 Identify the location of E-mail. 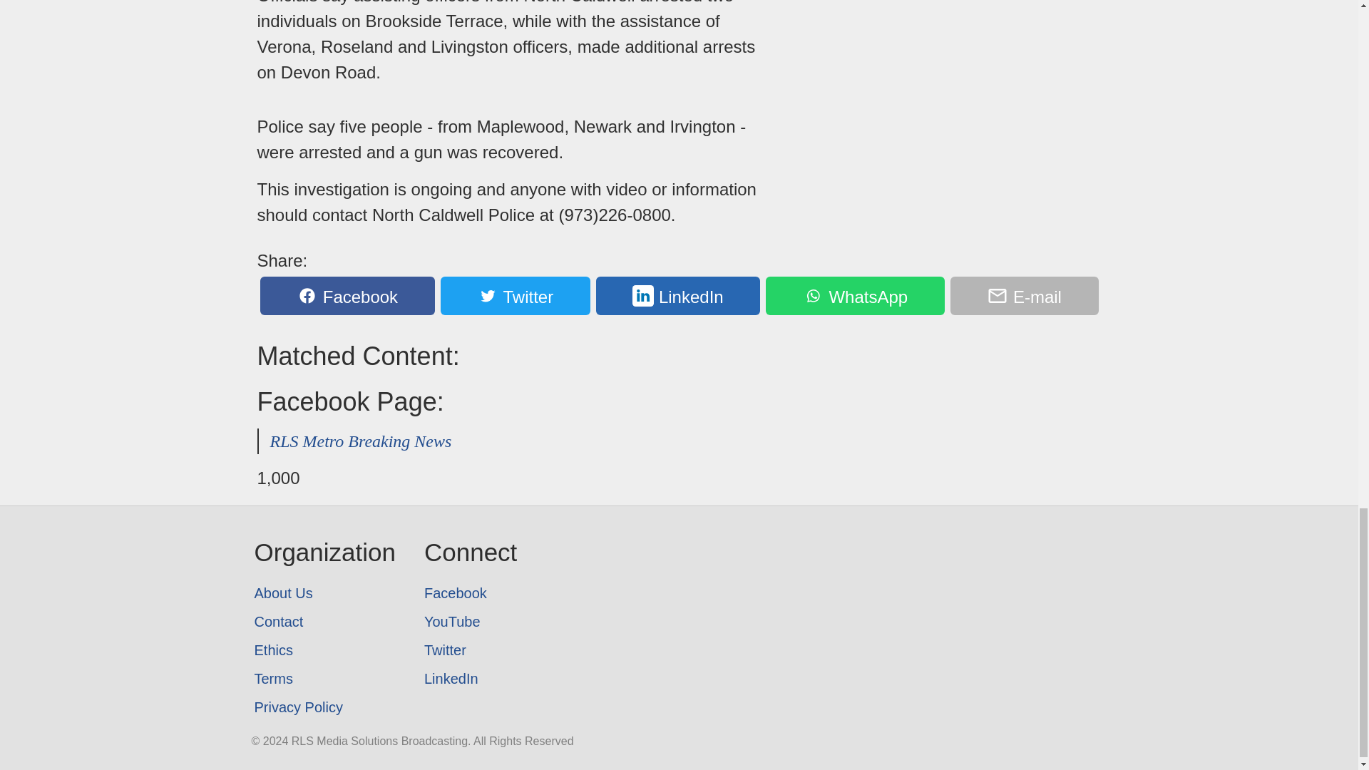
(1024, 295).